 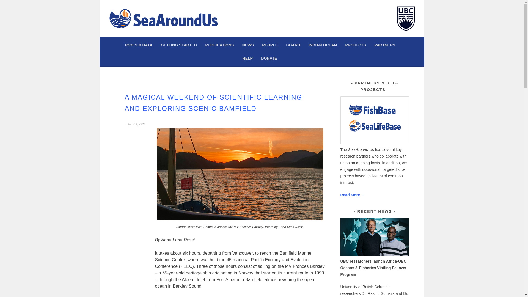 I want to click on HELP, so click(x=248, y=58).